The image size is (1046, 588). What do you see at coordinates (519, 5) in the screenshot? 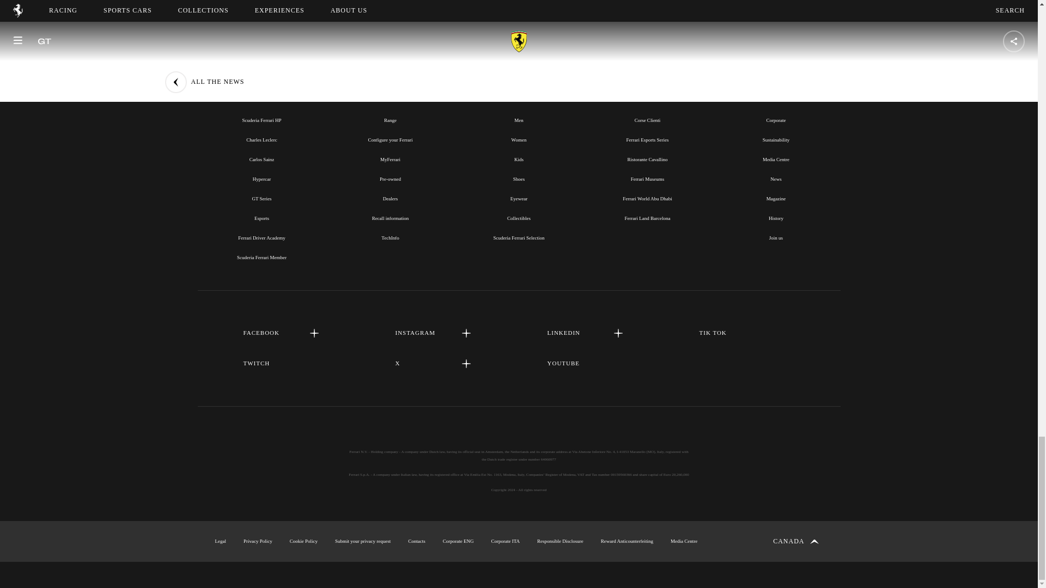
I see `SUBSCRIBE` at bounding box center [519, 5].